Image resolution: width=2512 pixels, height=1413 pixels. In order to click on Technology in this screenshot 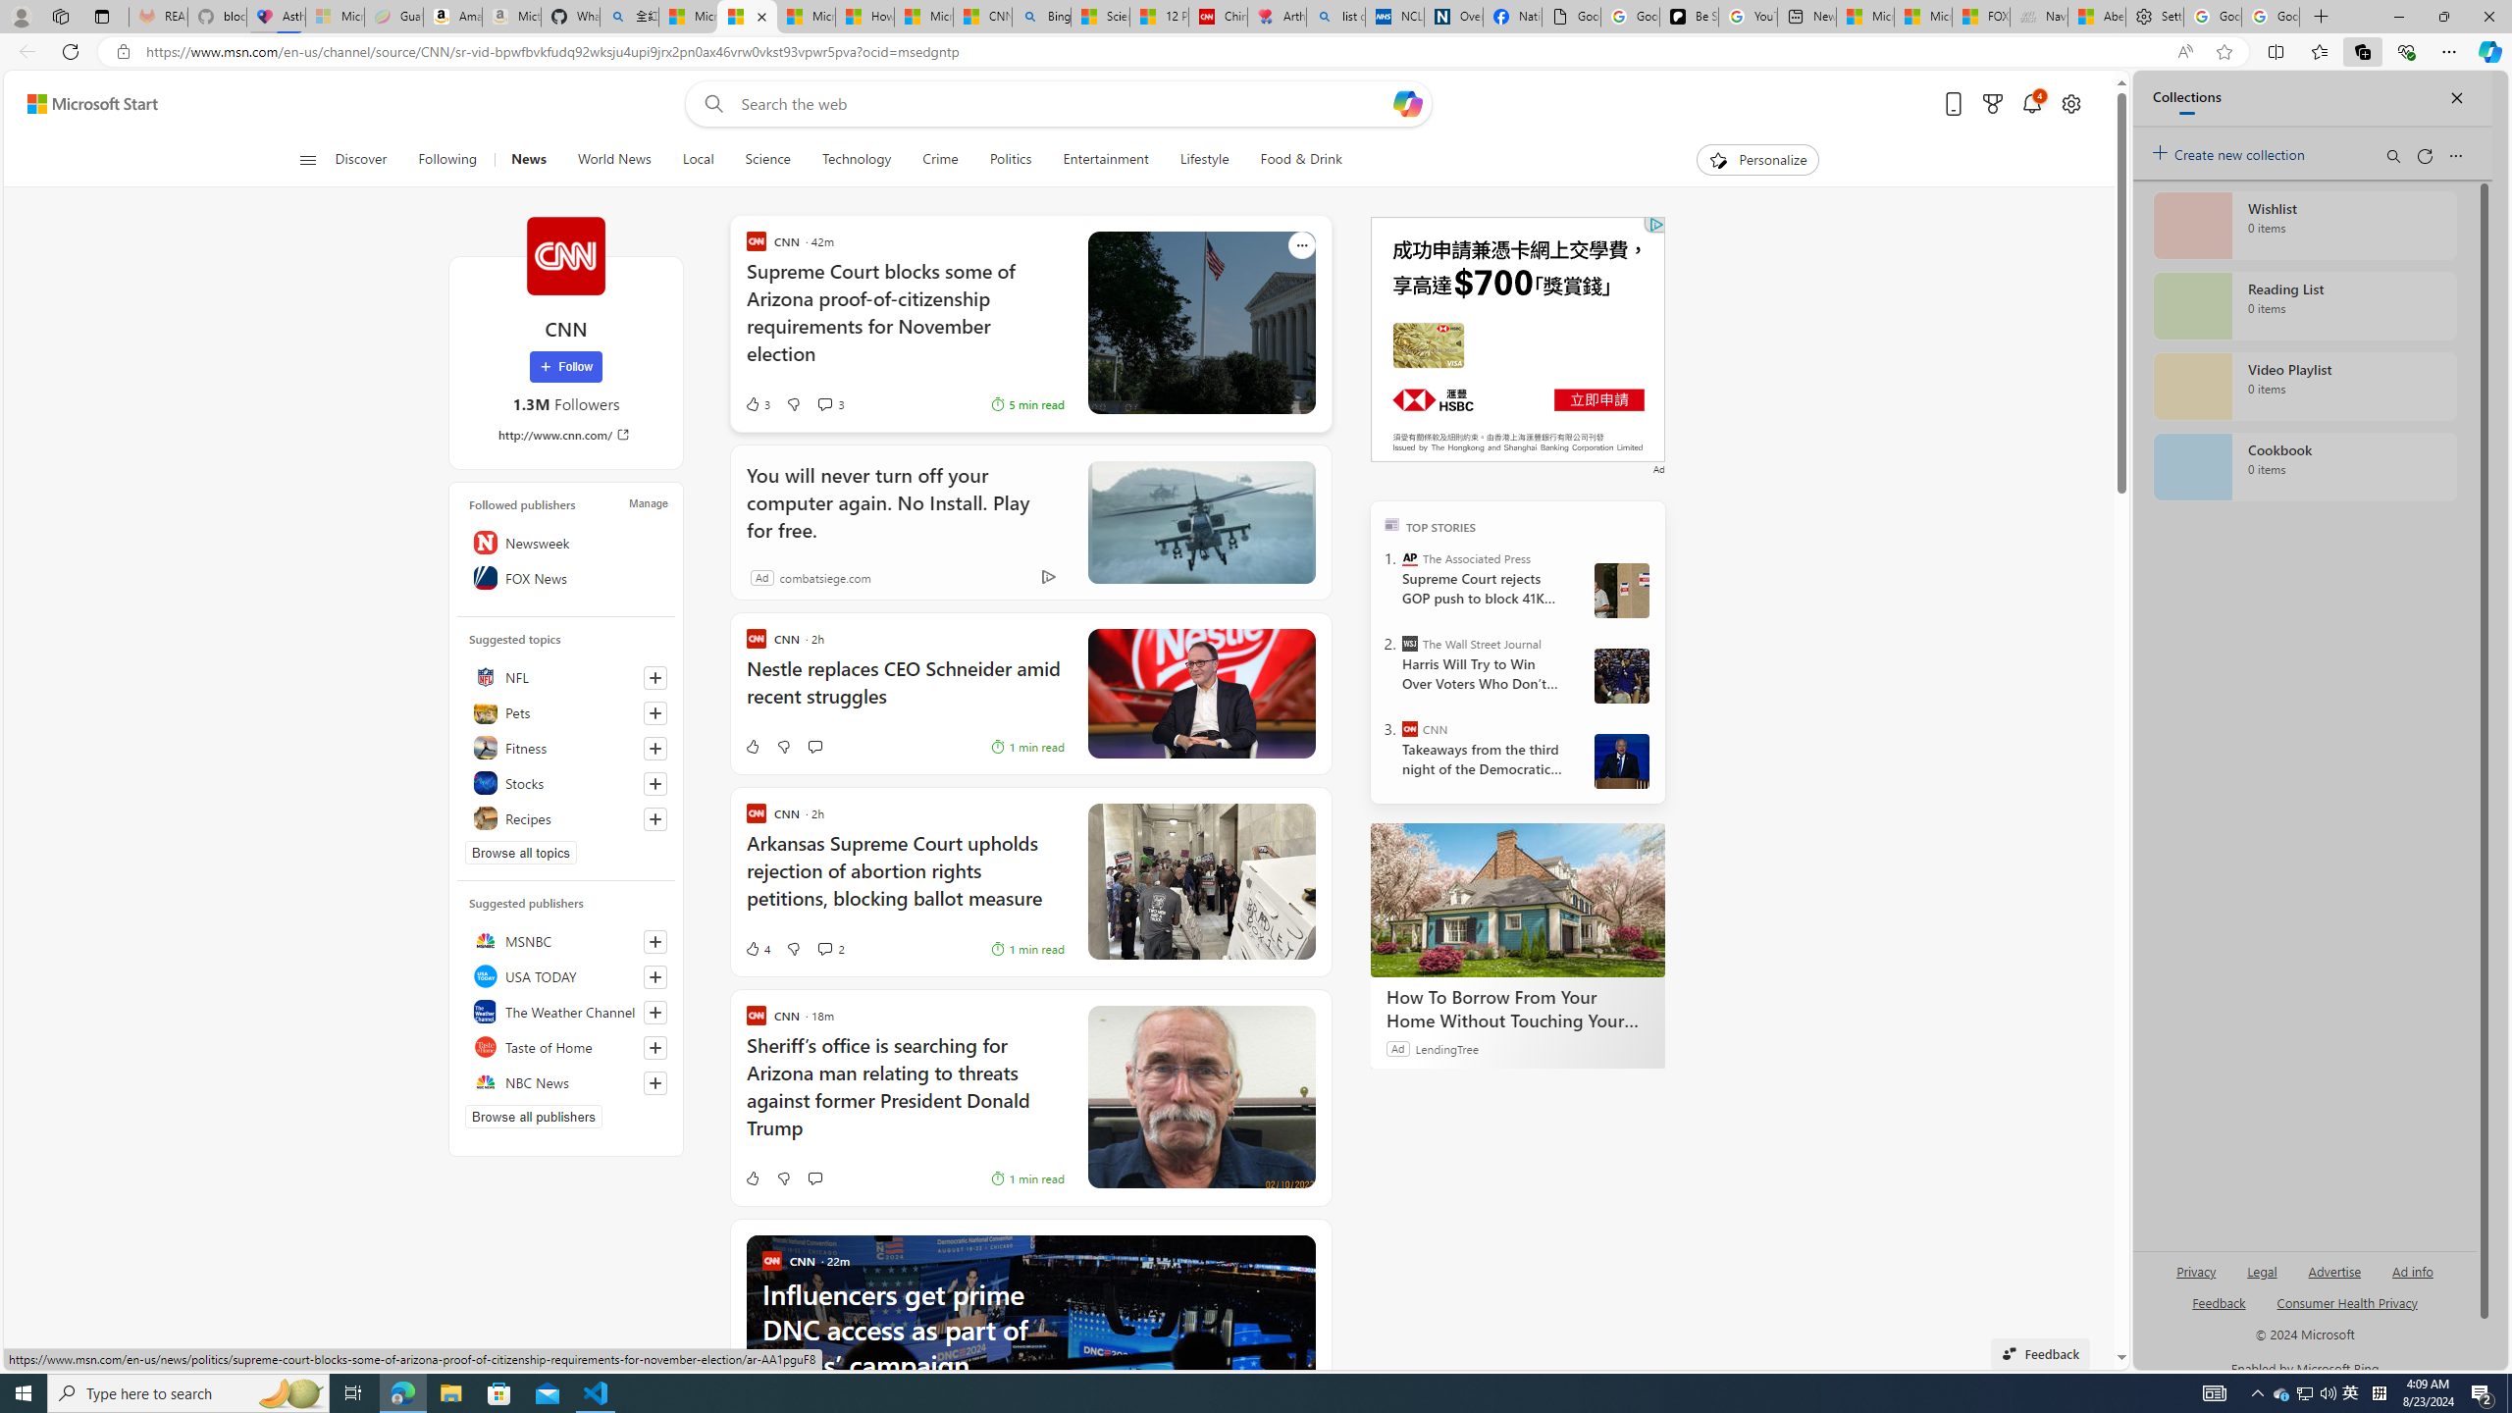, I will do `click(856, 160)`.